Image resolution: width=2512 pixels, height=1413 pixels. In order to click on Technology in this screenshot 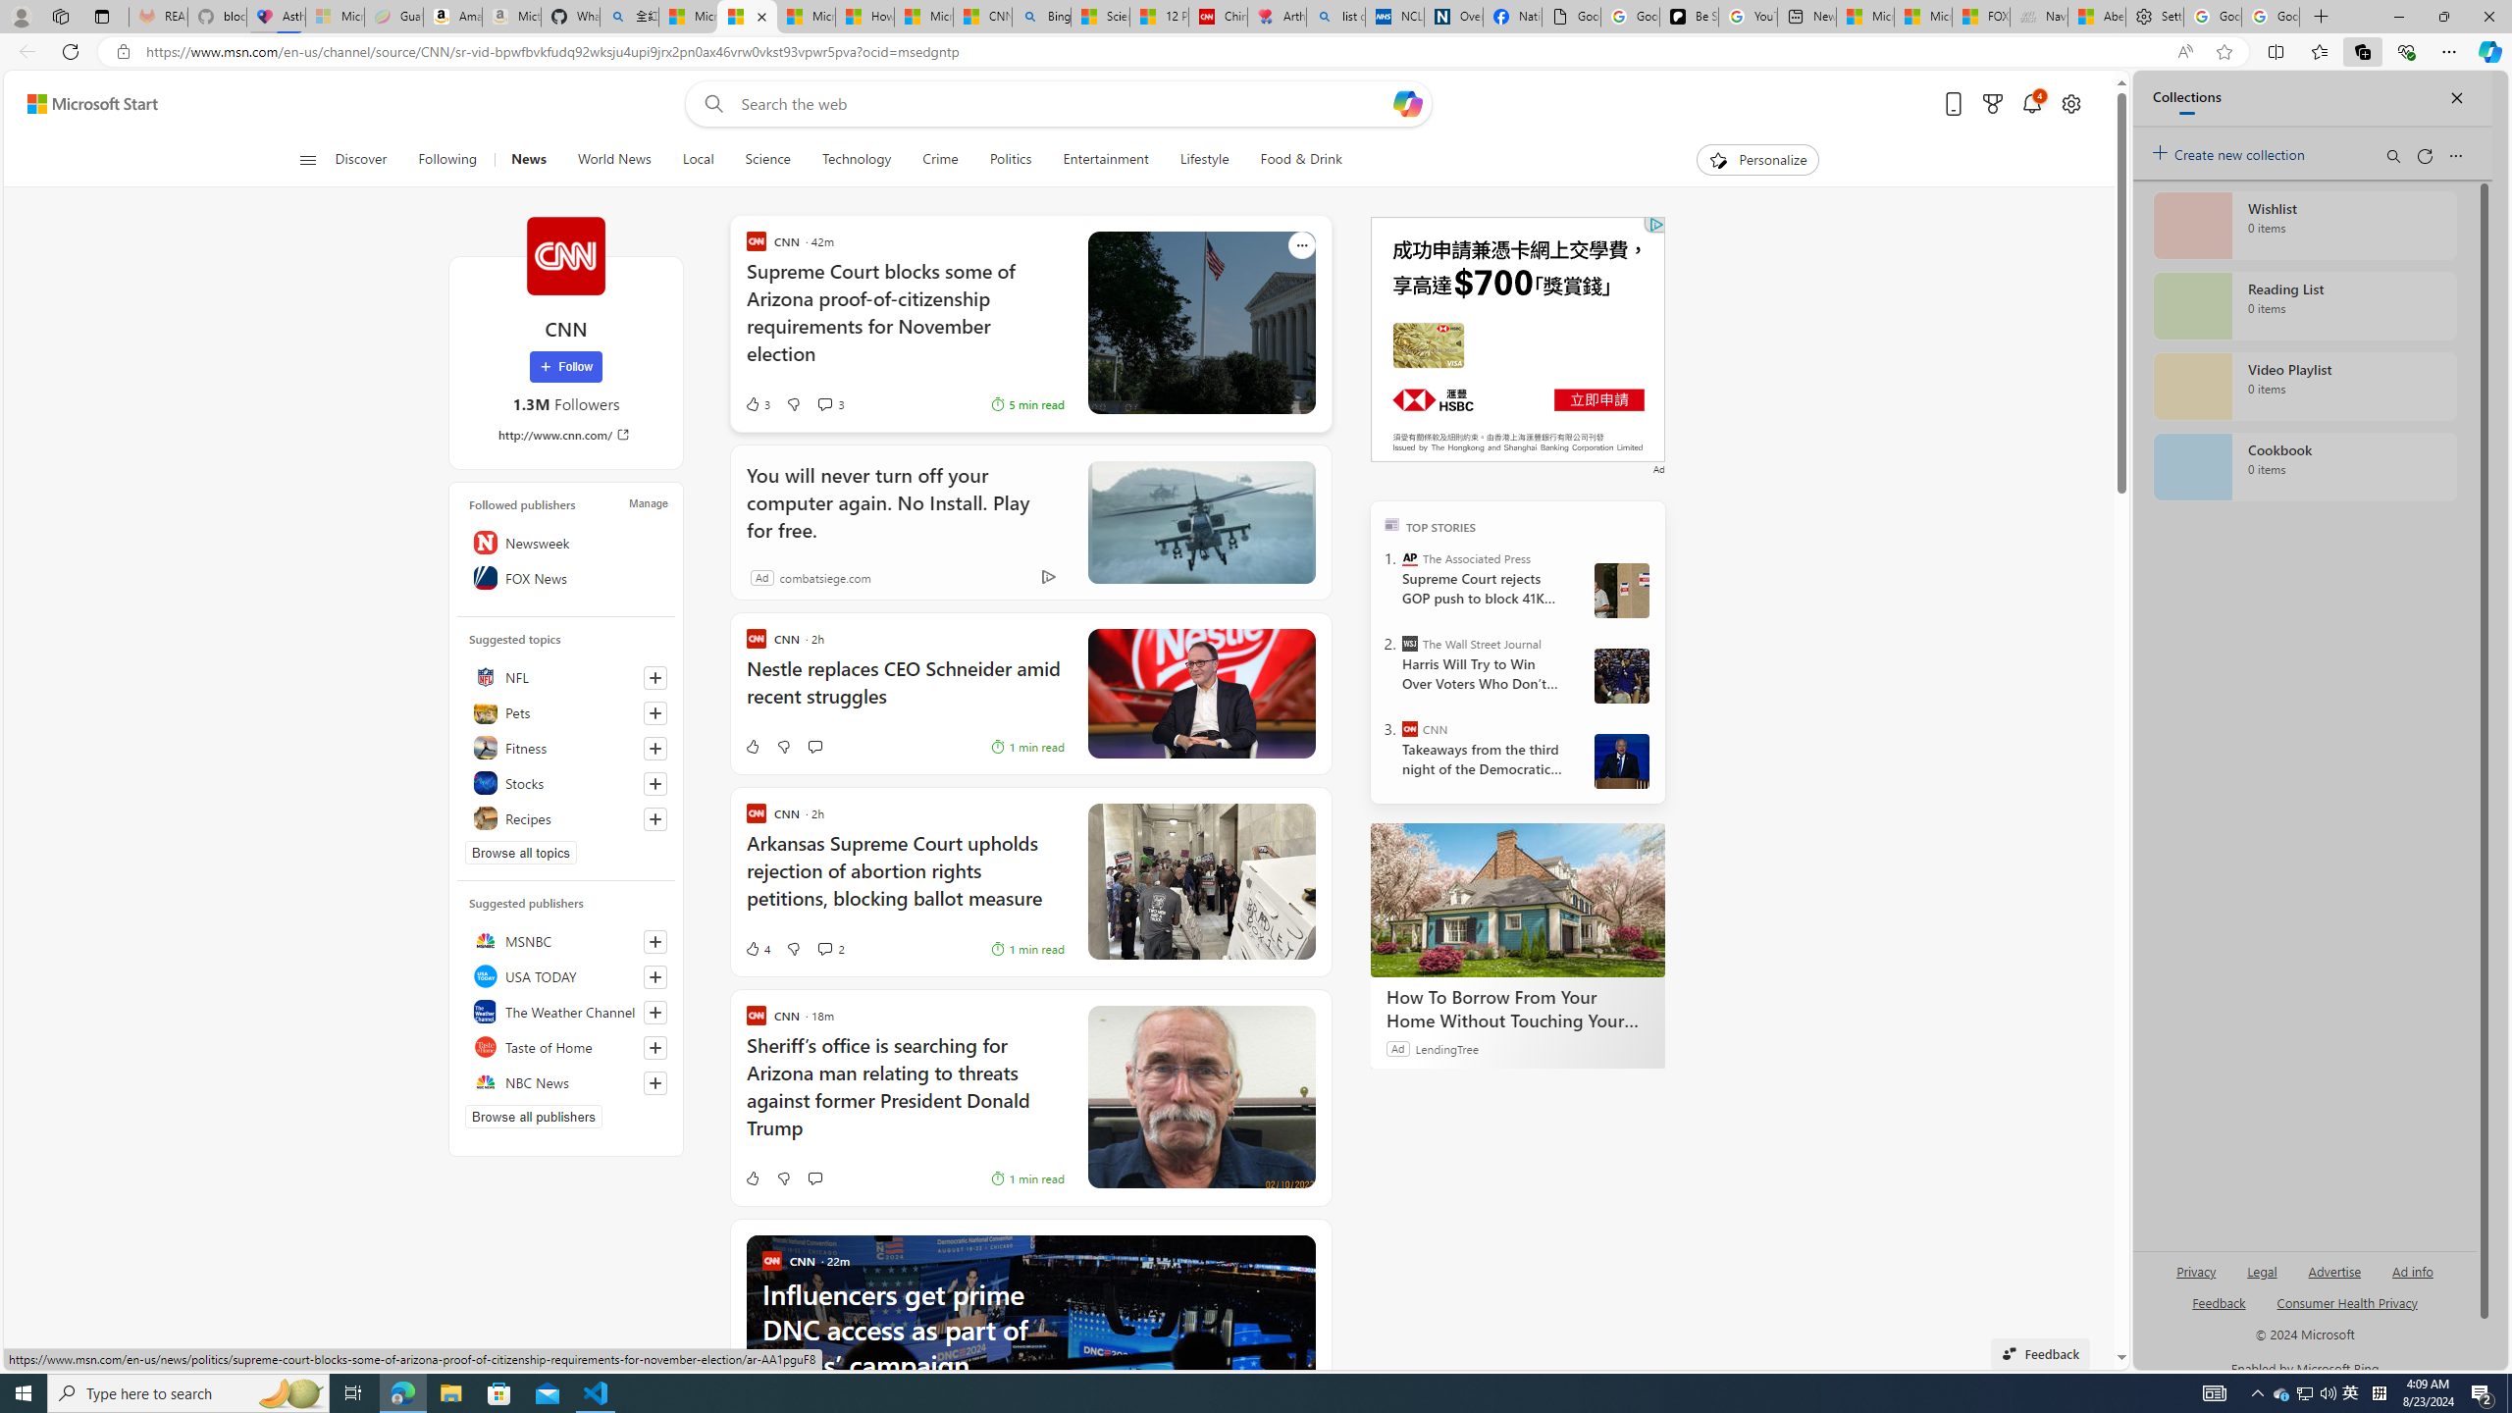, I will do `click(856, 160)`.